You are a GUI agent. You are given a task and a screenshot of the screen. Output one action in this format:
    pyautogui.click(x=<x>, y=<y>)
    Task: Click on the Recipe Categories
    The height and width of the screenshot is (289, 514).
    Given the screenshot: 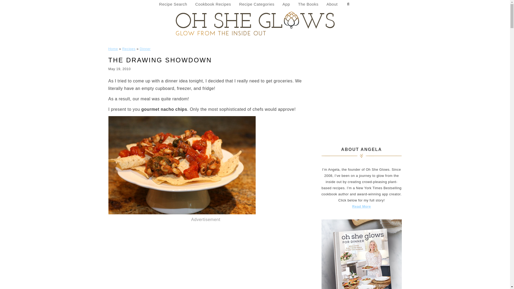 What is the action you would take?
    pyautogui.click(x=256, y=4)
    